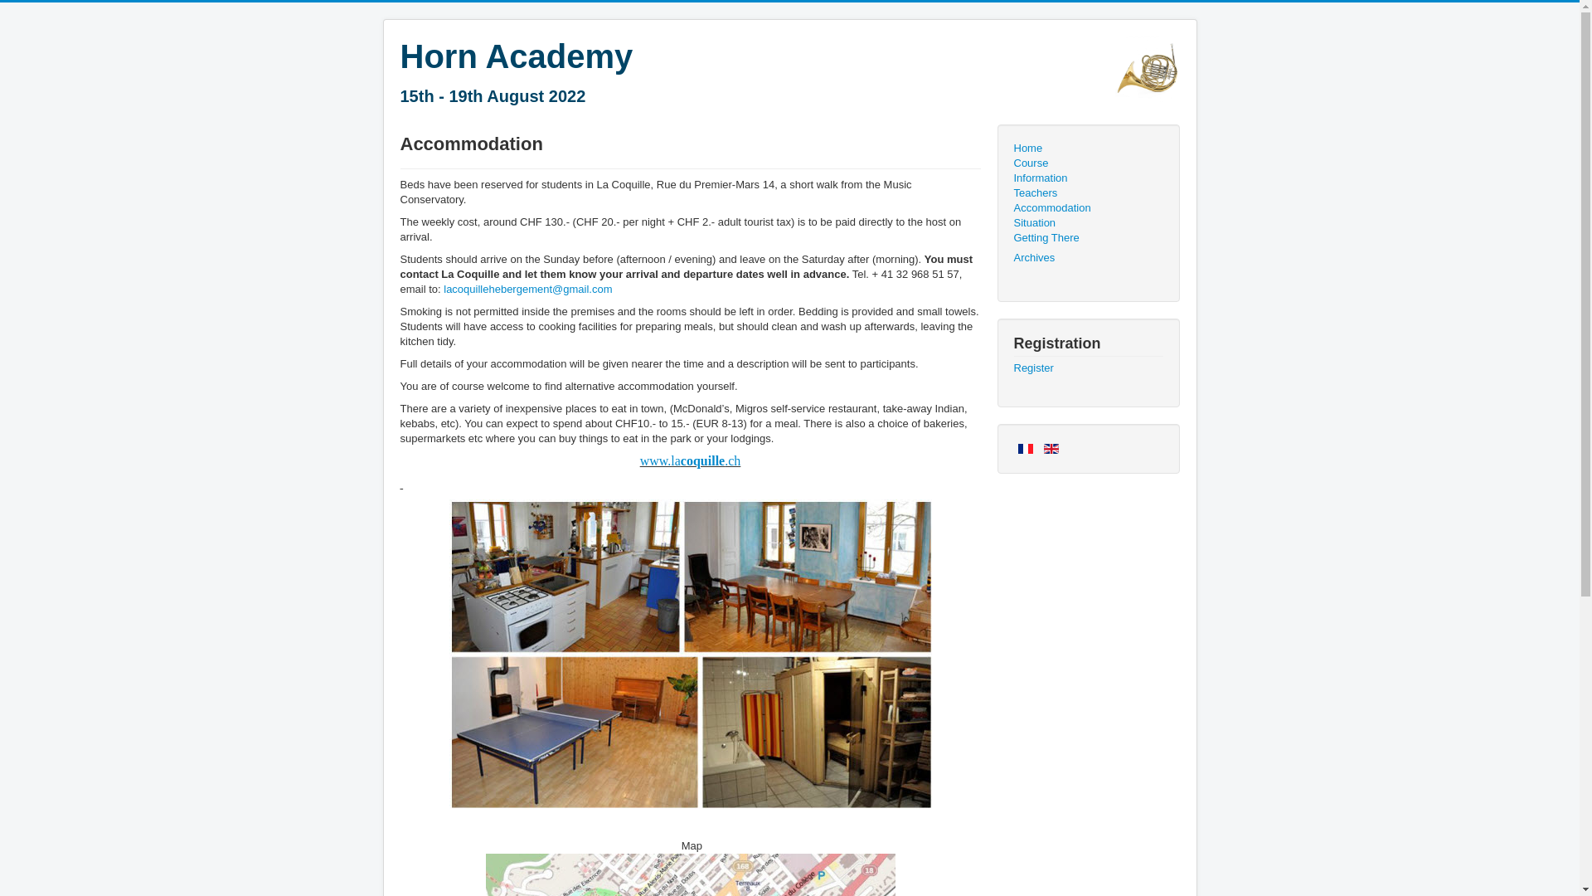 This screenshot has width=1592, height=896. I want to click on Course, so click(1088, 163).